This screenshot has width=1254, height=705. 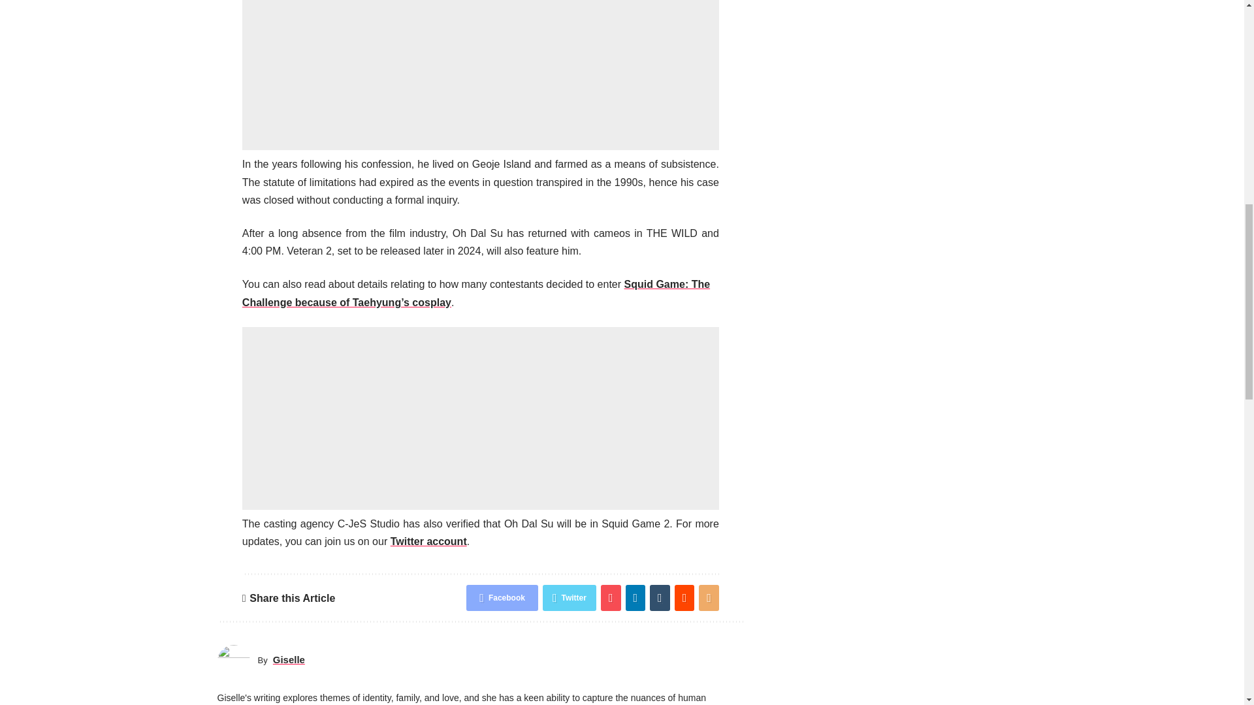 I want to click on Advertisement, so click(x=480, y=75).